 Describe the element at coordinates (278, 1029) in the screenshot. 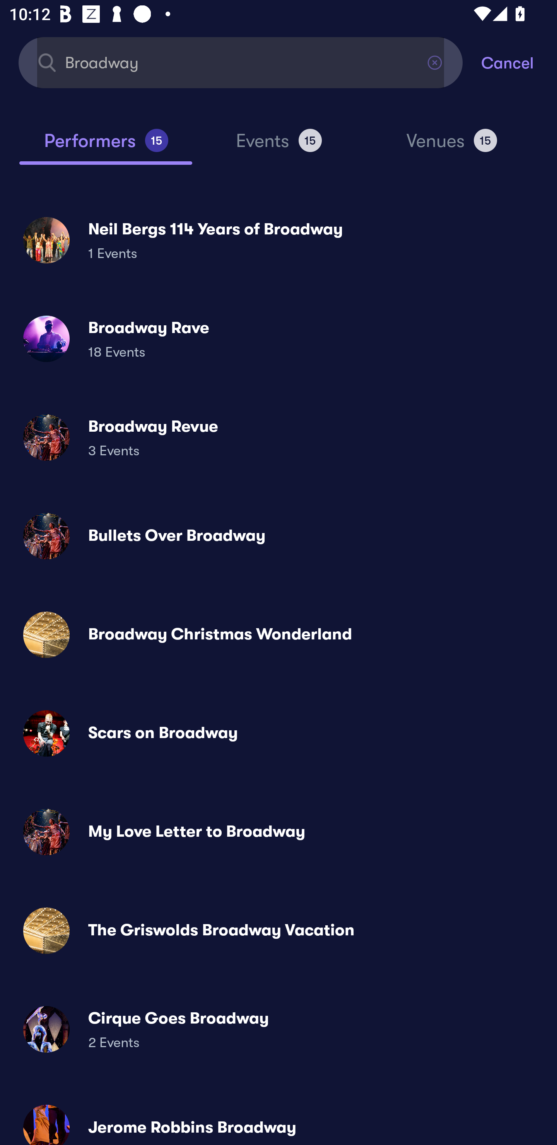

I see `Cirque Goes Broadway 2 Events` at that location.